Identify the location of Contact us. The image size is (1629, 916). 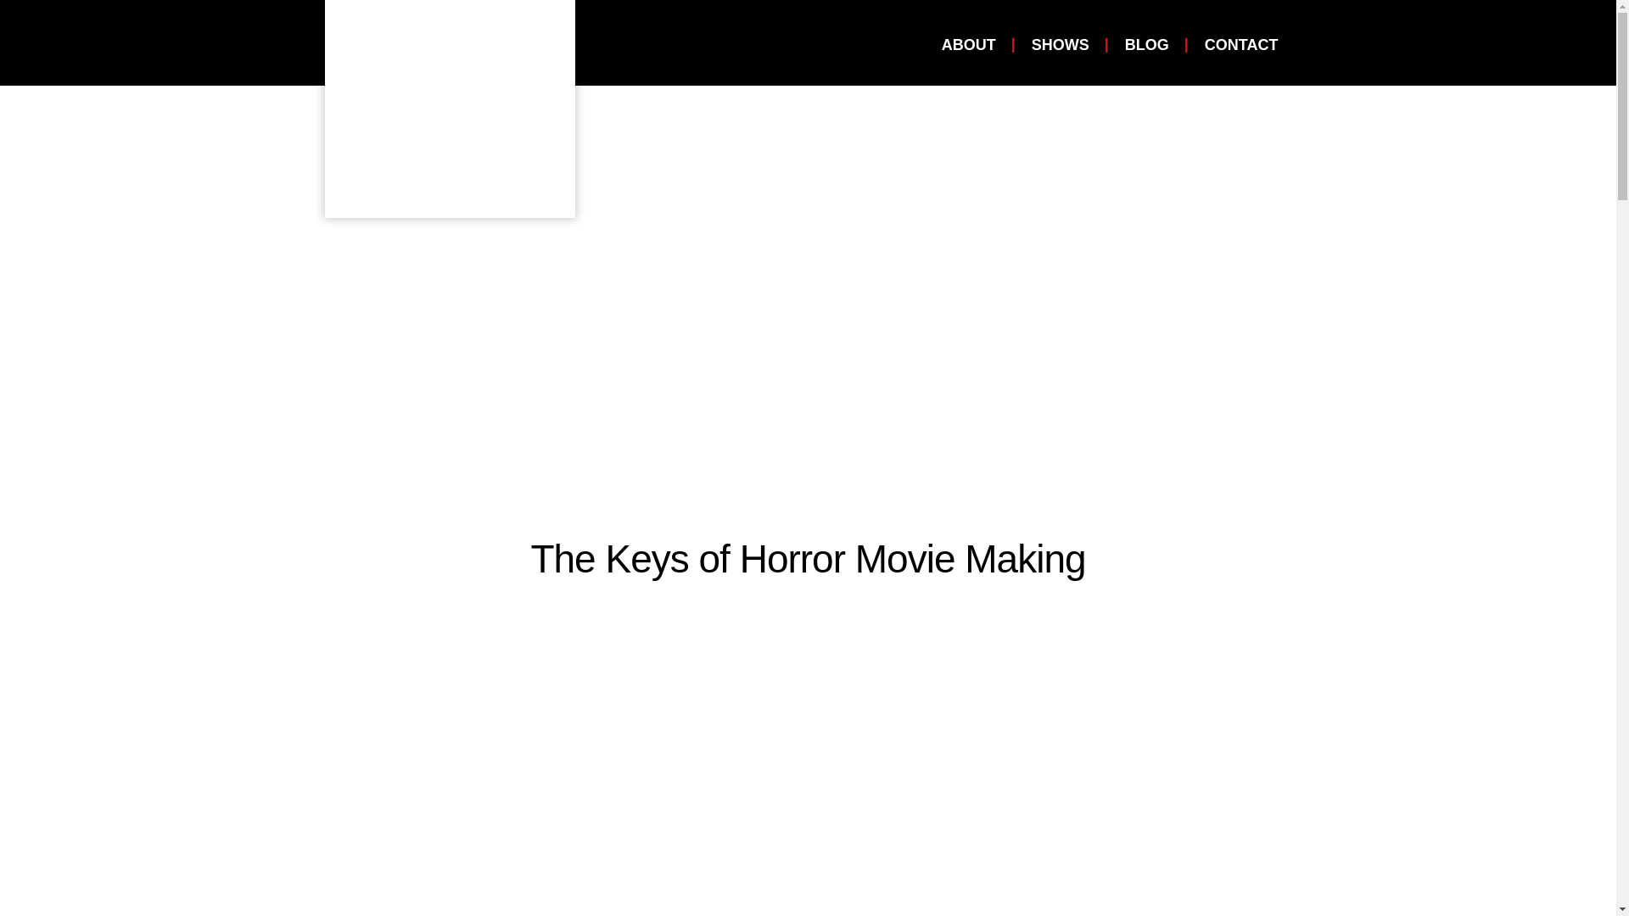
(1240, 44).